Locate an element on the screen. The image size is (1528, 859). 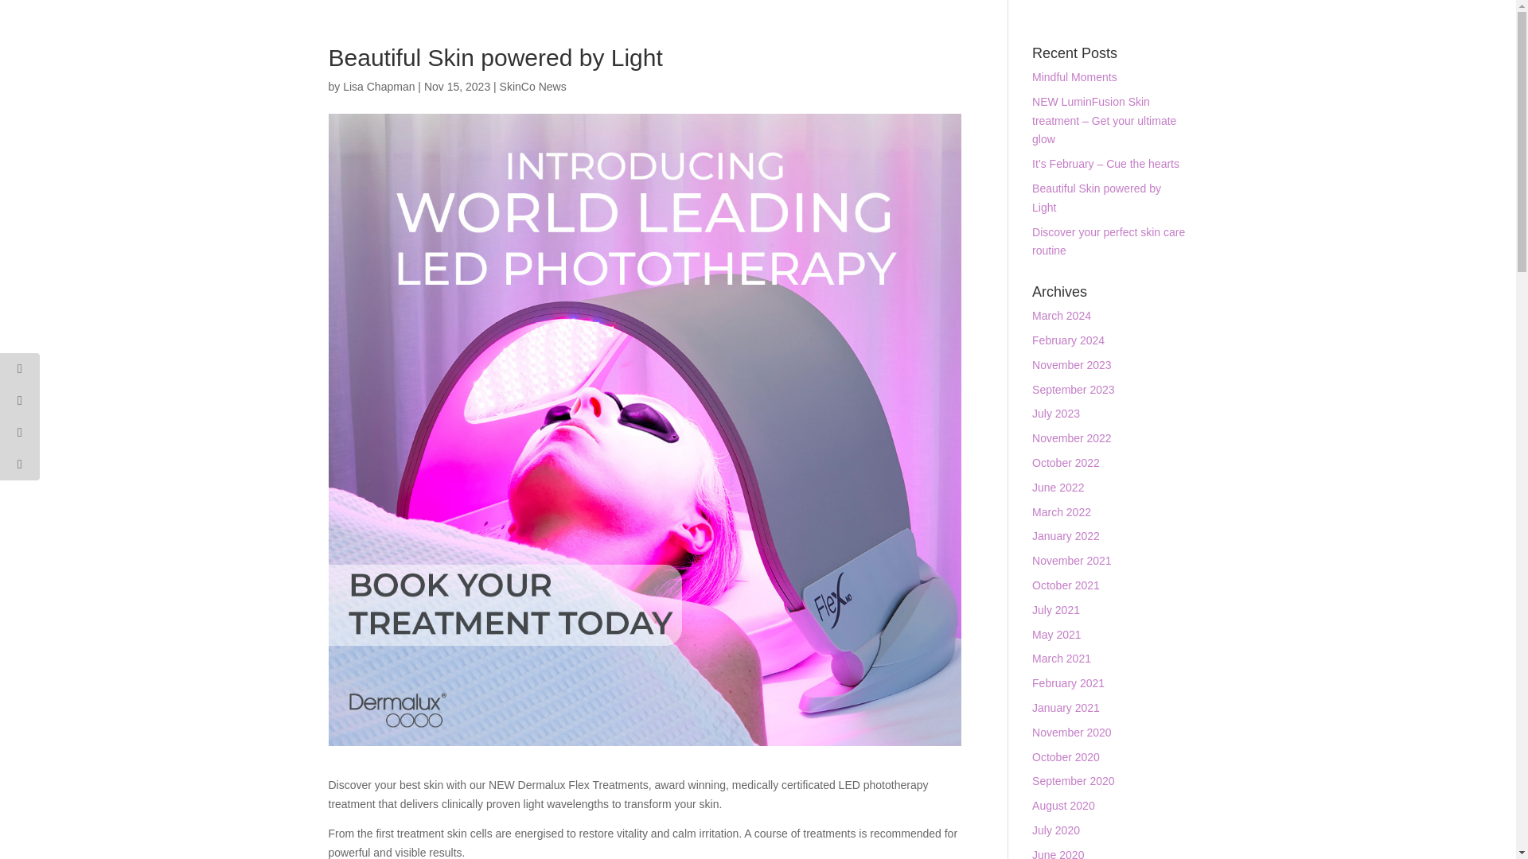
Mindful Moments is located at coordinates (1074, 76).